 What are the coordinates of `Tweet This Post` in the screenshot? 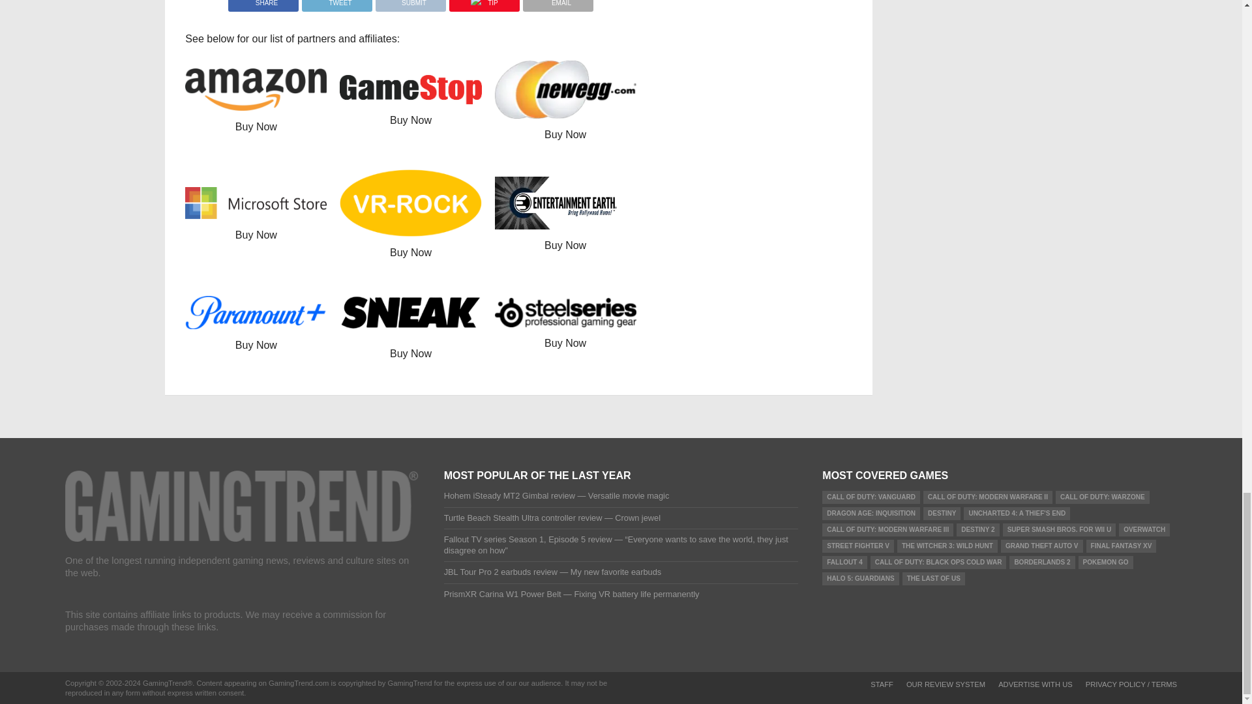 It's located at (336, 3).